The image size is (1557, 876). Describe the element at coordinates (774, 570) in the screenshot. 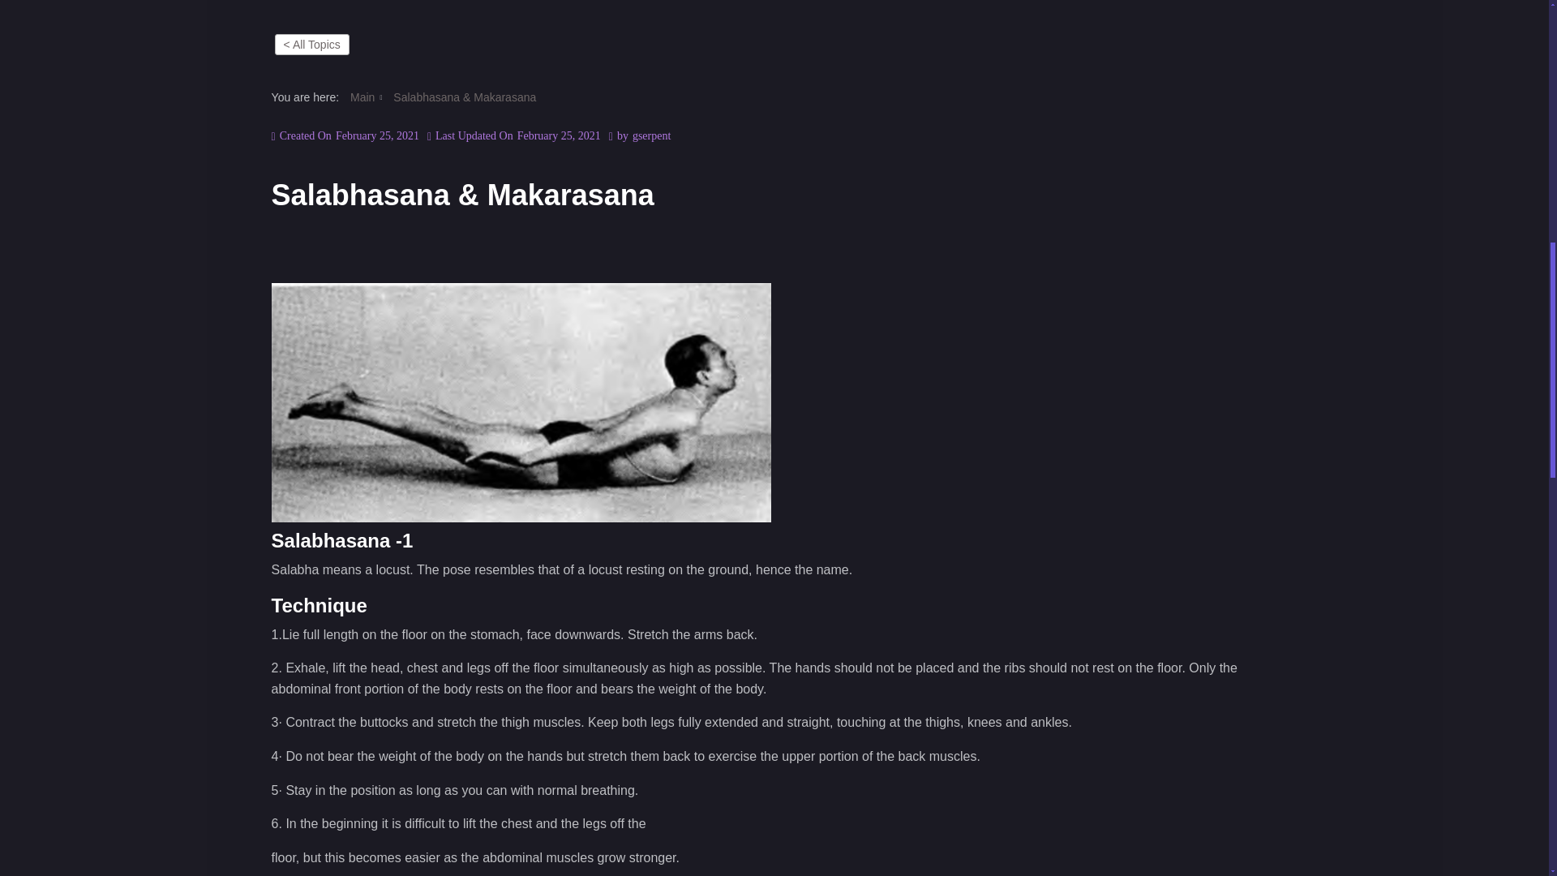

I see `Page 64` at that location.